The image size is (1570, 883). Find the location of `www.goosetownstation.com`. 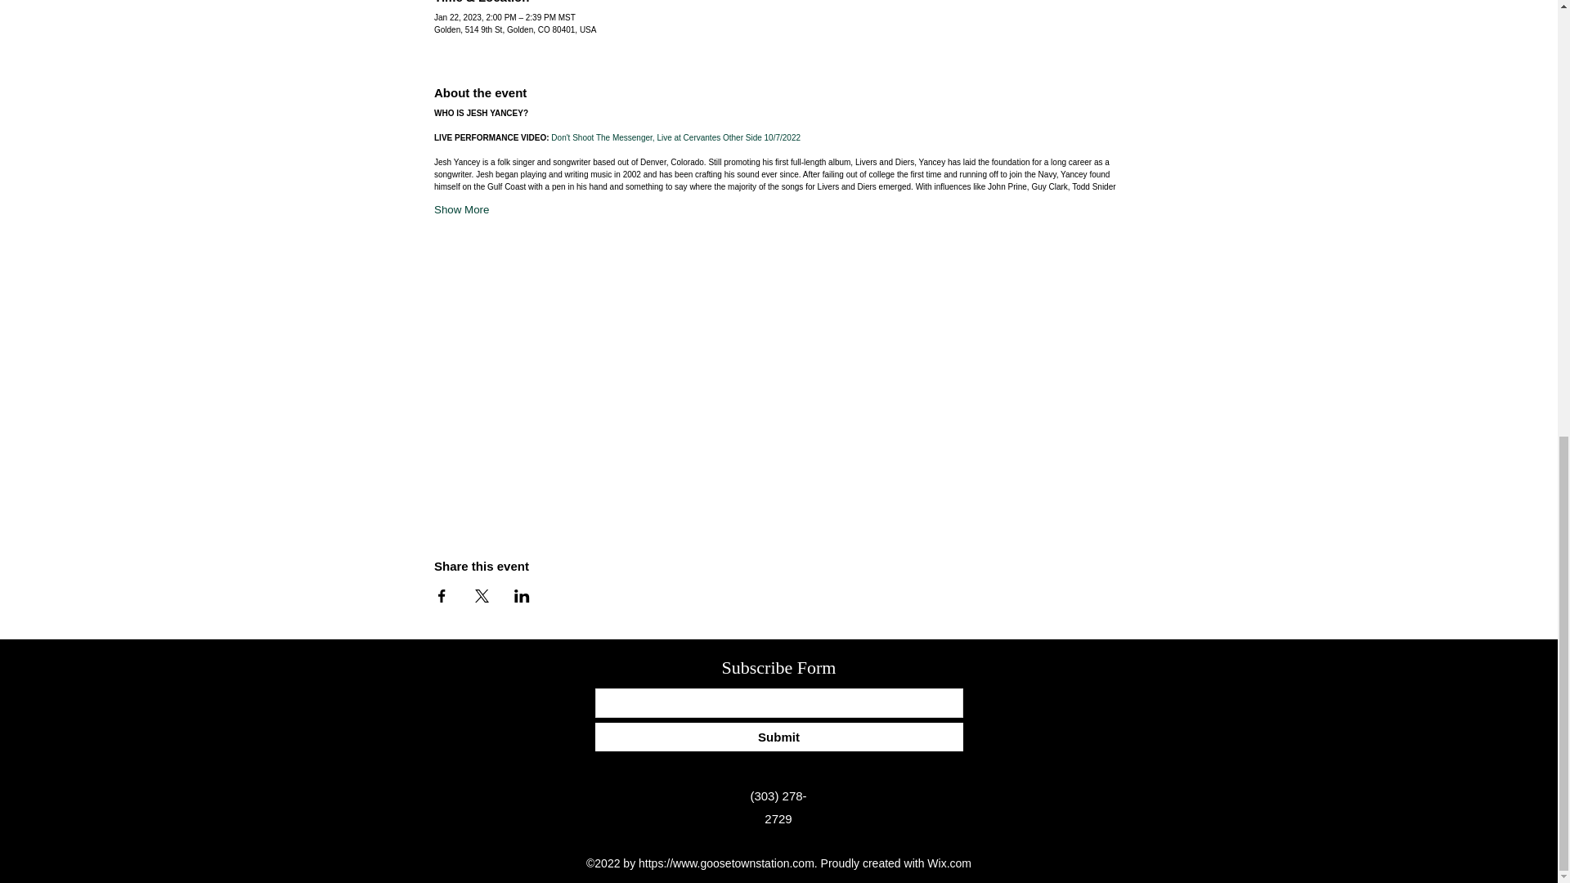

www.goosetownstation.com is located at coordinates (744, 863).